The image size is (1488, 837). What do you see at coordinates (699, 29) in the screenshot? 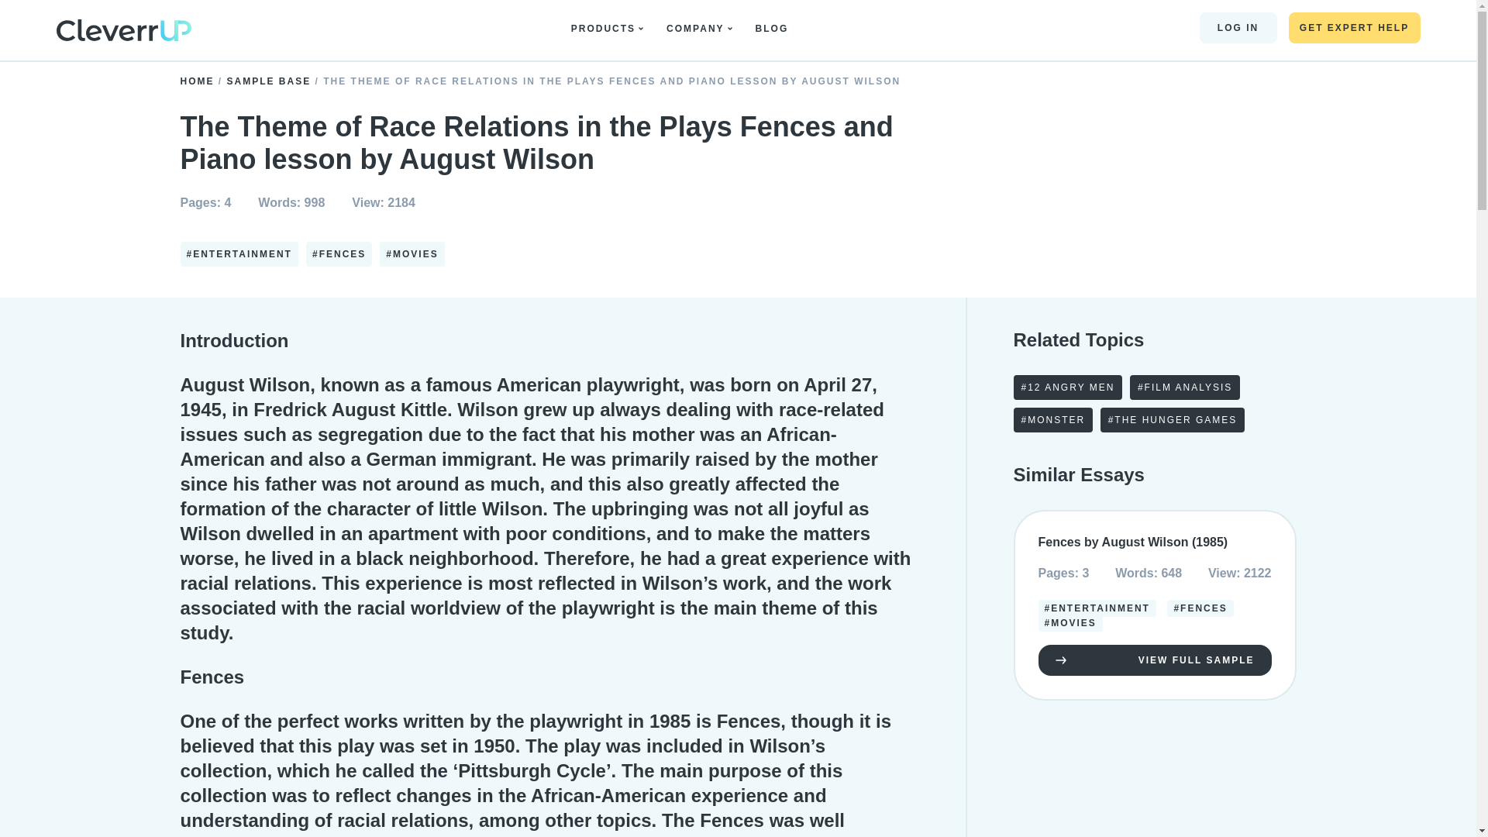
I see `COMPANY` at bounding box center [699, 29].